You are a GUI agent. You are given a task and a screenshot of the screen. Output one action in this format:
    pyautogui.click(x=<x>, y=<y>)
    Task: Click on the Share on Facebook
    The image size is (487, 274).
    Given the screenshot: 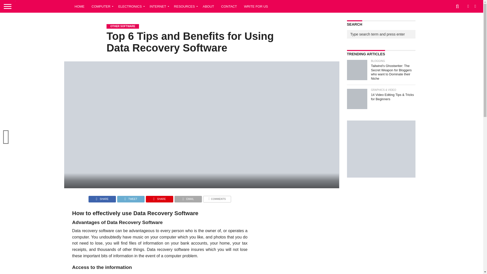 What is the action you would take?
    pyautogui.click(x=102, y=198)
    